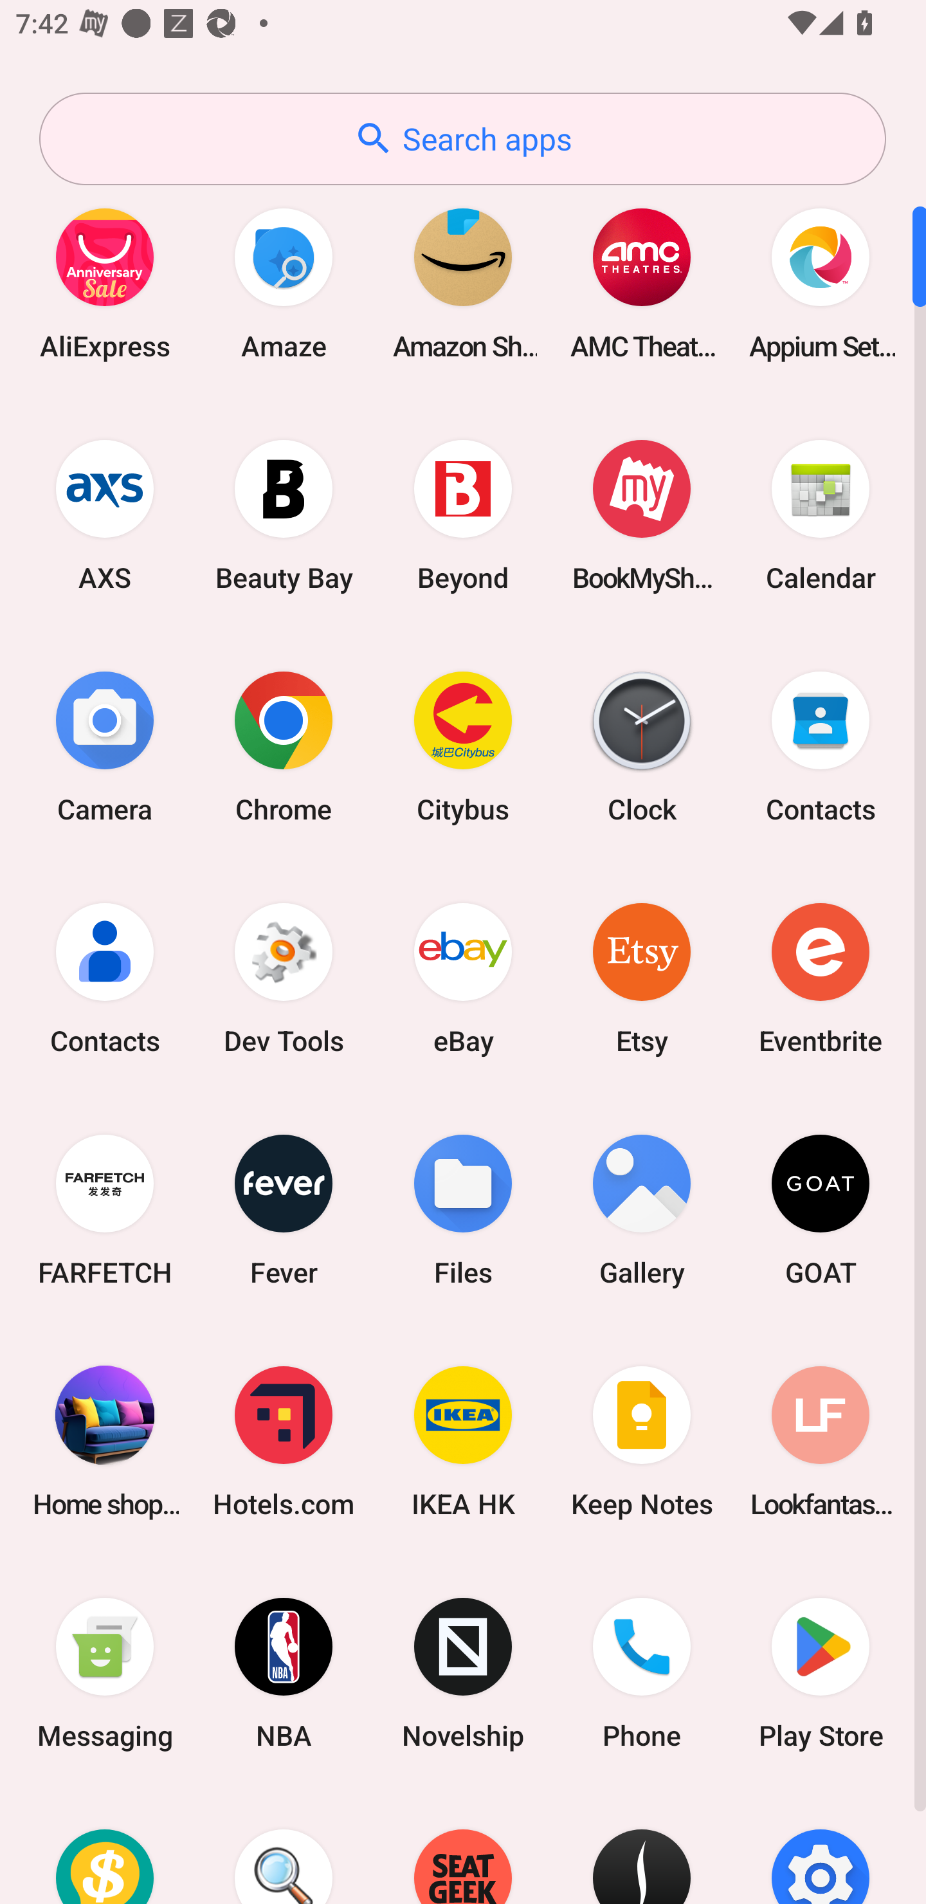  Describe the element at coordinates (284, 1209) in the screenshot. I see `Fever` at that location.